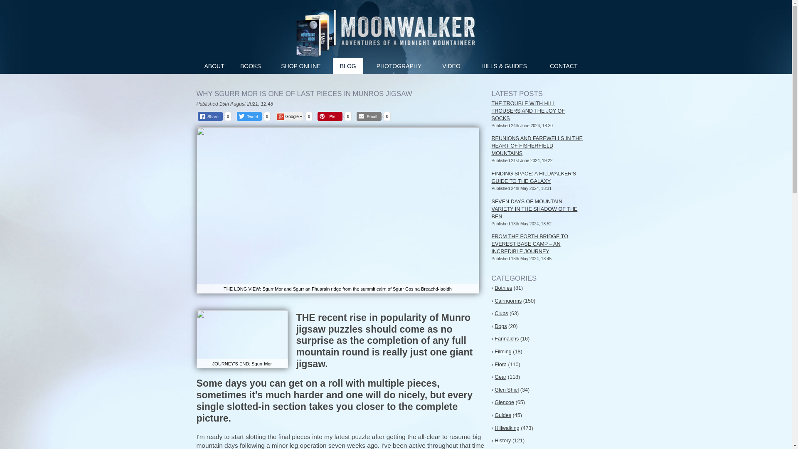  Describe the element at coordinates (508, 301) in the screenshot. I see `Cairngorms` at that location.